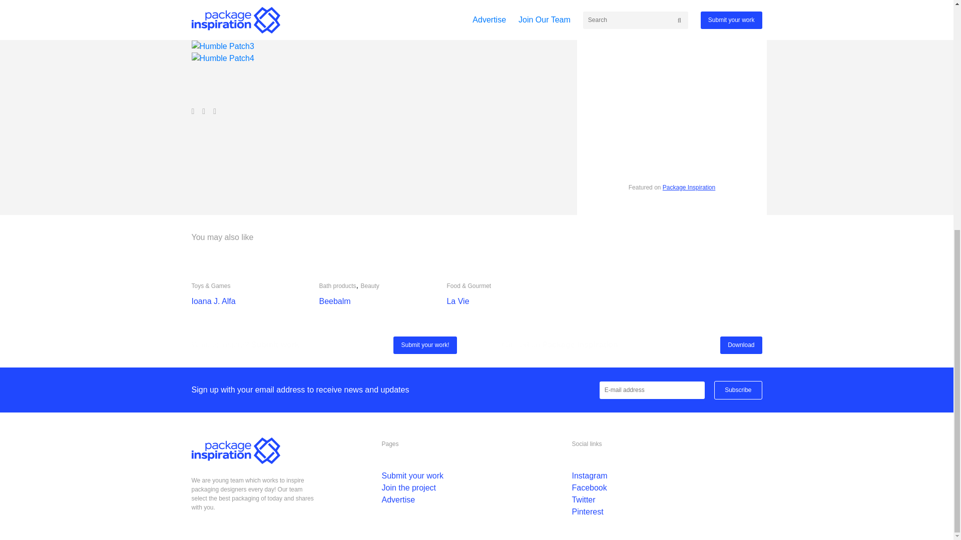 This screenshot has height=540, width=961. What do you see at coordinates (457, 301) in the screenshot?
I see `La Vie` at bounding box center [457, 301].